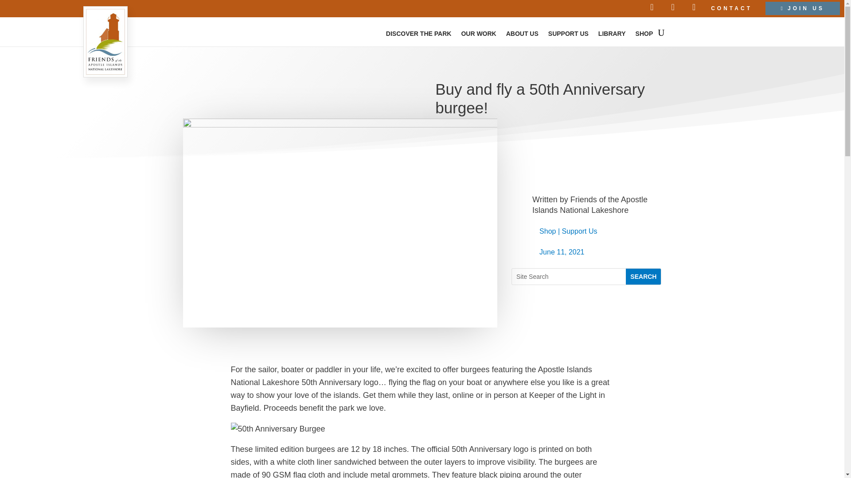 Image resolution: width=851 pixels, height=478 pixels. I want to click on SHOP, so click(644, 35).